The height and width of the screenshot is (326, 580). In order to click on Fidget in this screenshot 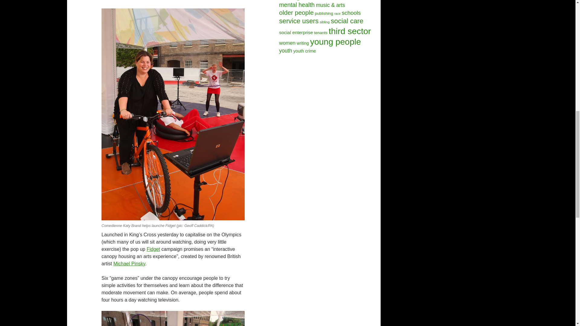, I will do `click(153, 249)`.